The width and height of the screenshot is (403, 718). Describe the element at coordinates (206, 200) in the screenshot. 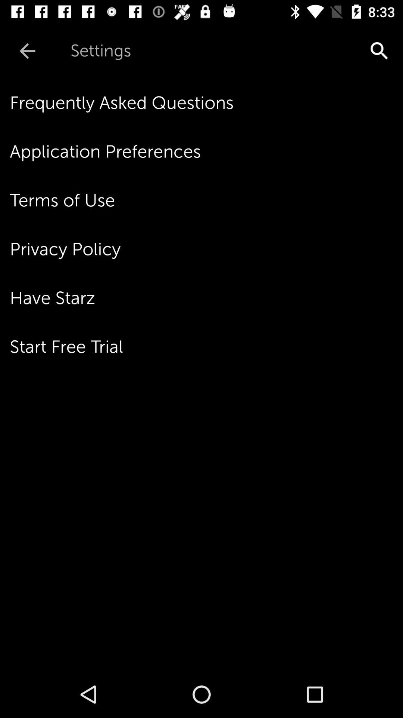

I see `press the terms of use` at that location.